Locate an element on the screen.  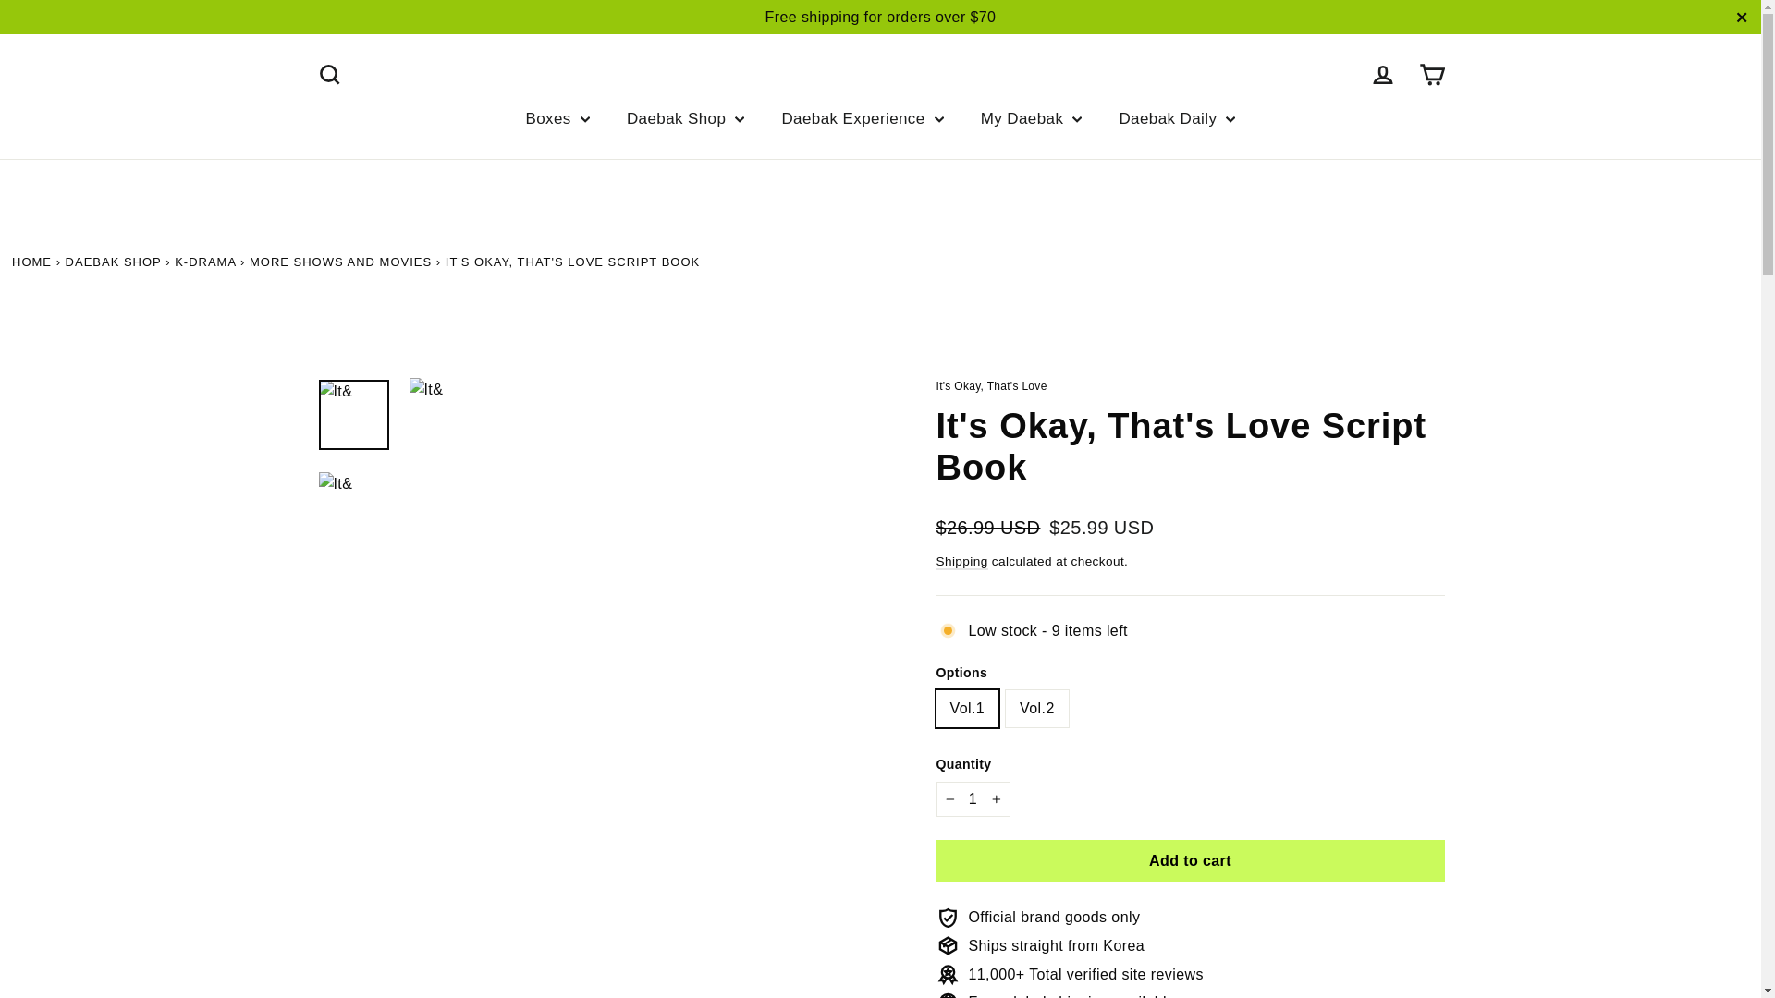
home is located at coordinates (34, 262).